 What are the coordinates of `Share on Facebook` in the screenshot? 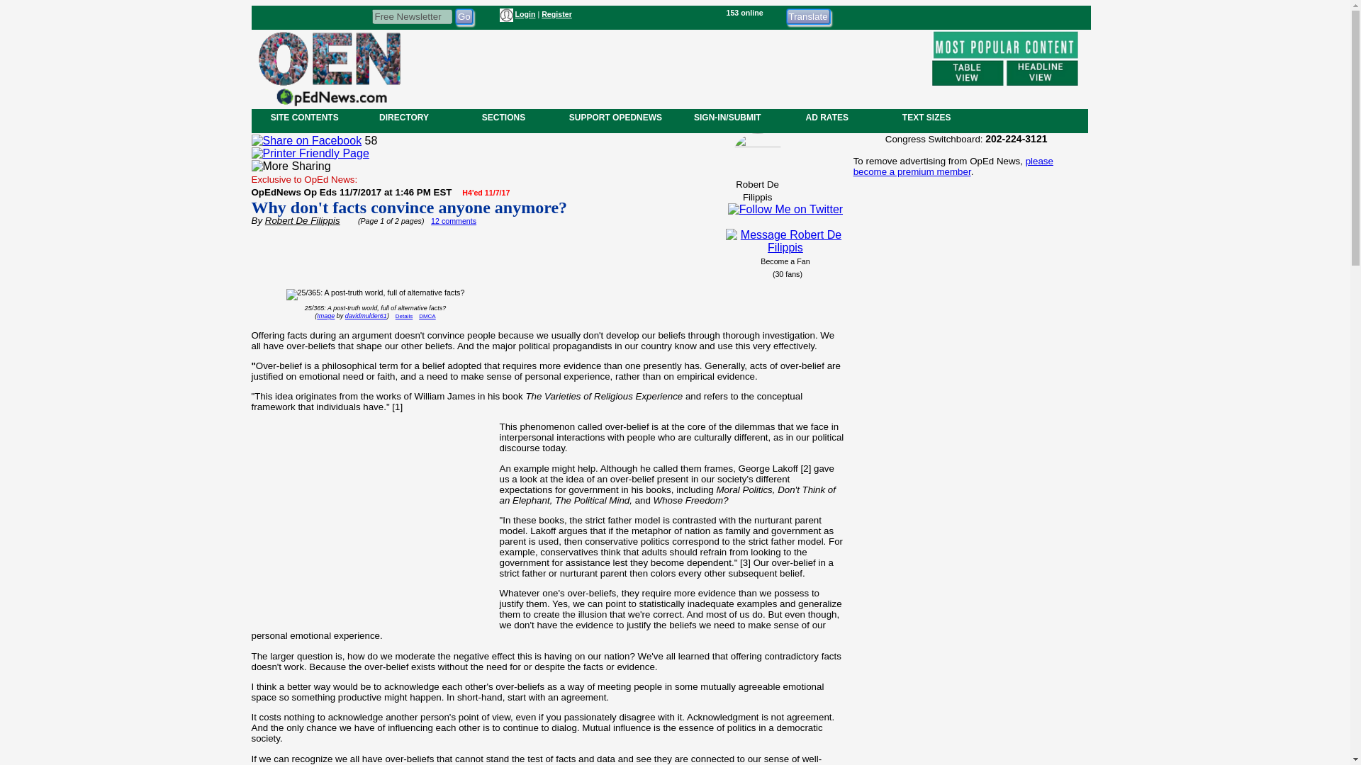 It's located at (306, 141).